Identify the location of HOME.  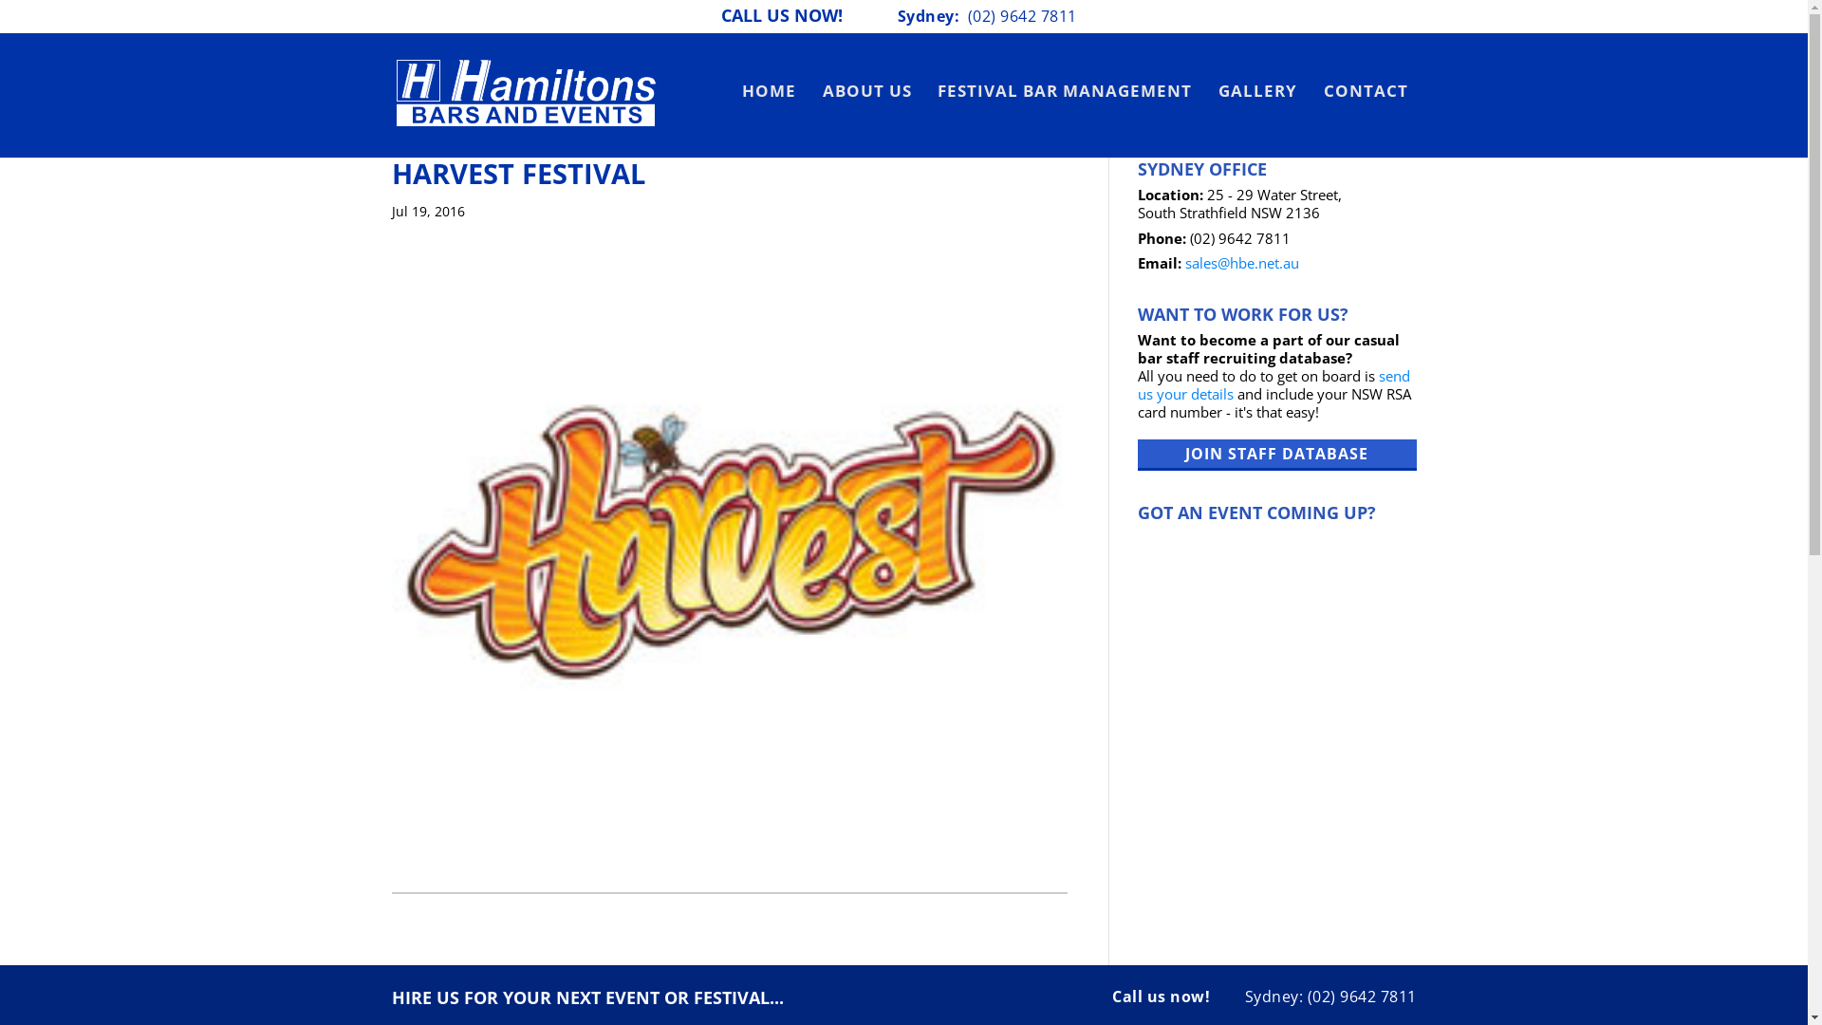
(769, 93).